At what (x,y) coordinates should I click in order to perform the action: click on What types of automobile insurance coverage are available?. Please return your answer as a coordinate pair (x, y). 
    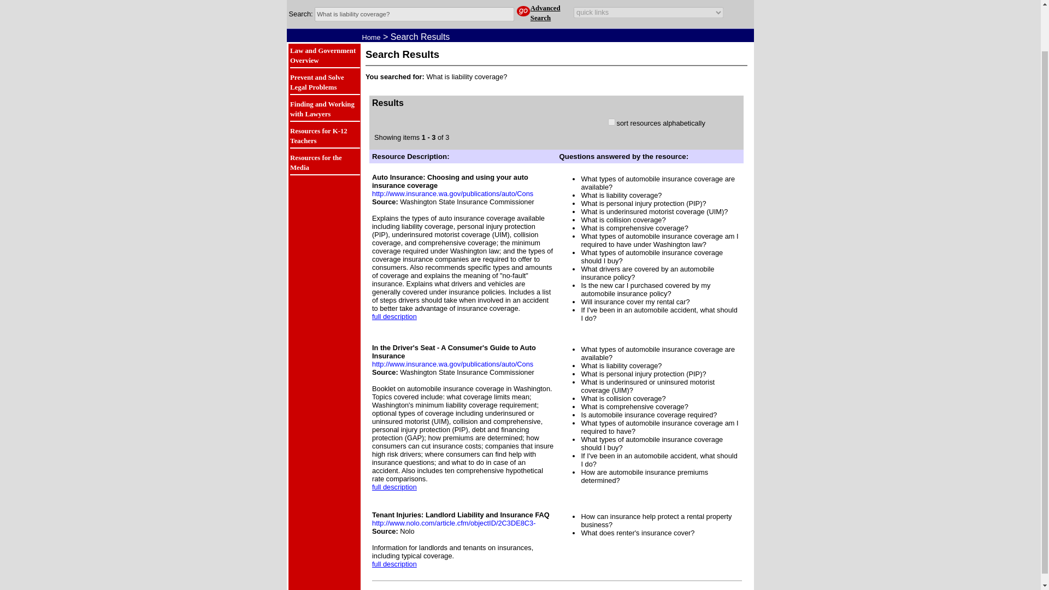
    Looking at the image, I should click on (658, 353).